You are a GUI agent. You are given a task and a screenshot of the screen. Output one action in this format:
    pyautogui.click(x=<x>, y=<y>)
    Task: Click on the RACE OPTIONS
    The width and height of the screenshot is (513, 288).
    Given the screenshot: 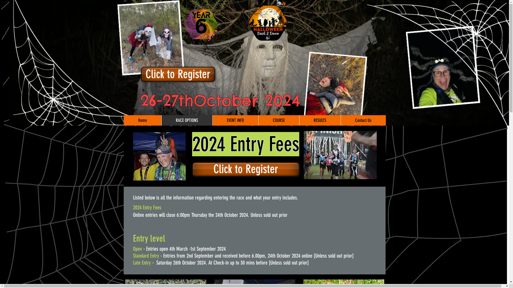 What is the action you would take?
    pyautogui.click(x=187, y=121)
    